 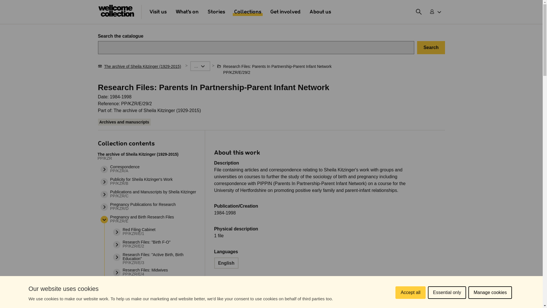 I want to click on About us, so click(x=320, y=12).